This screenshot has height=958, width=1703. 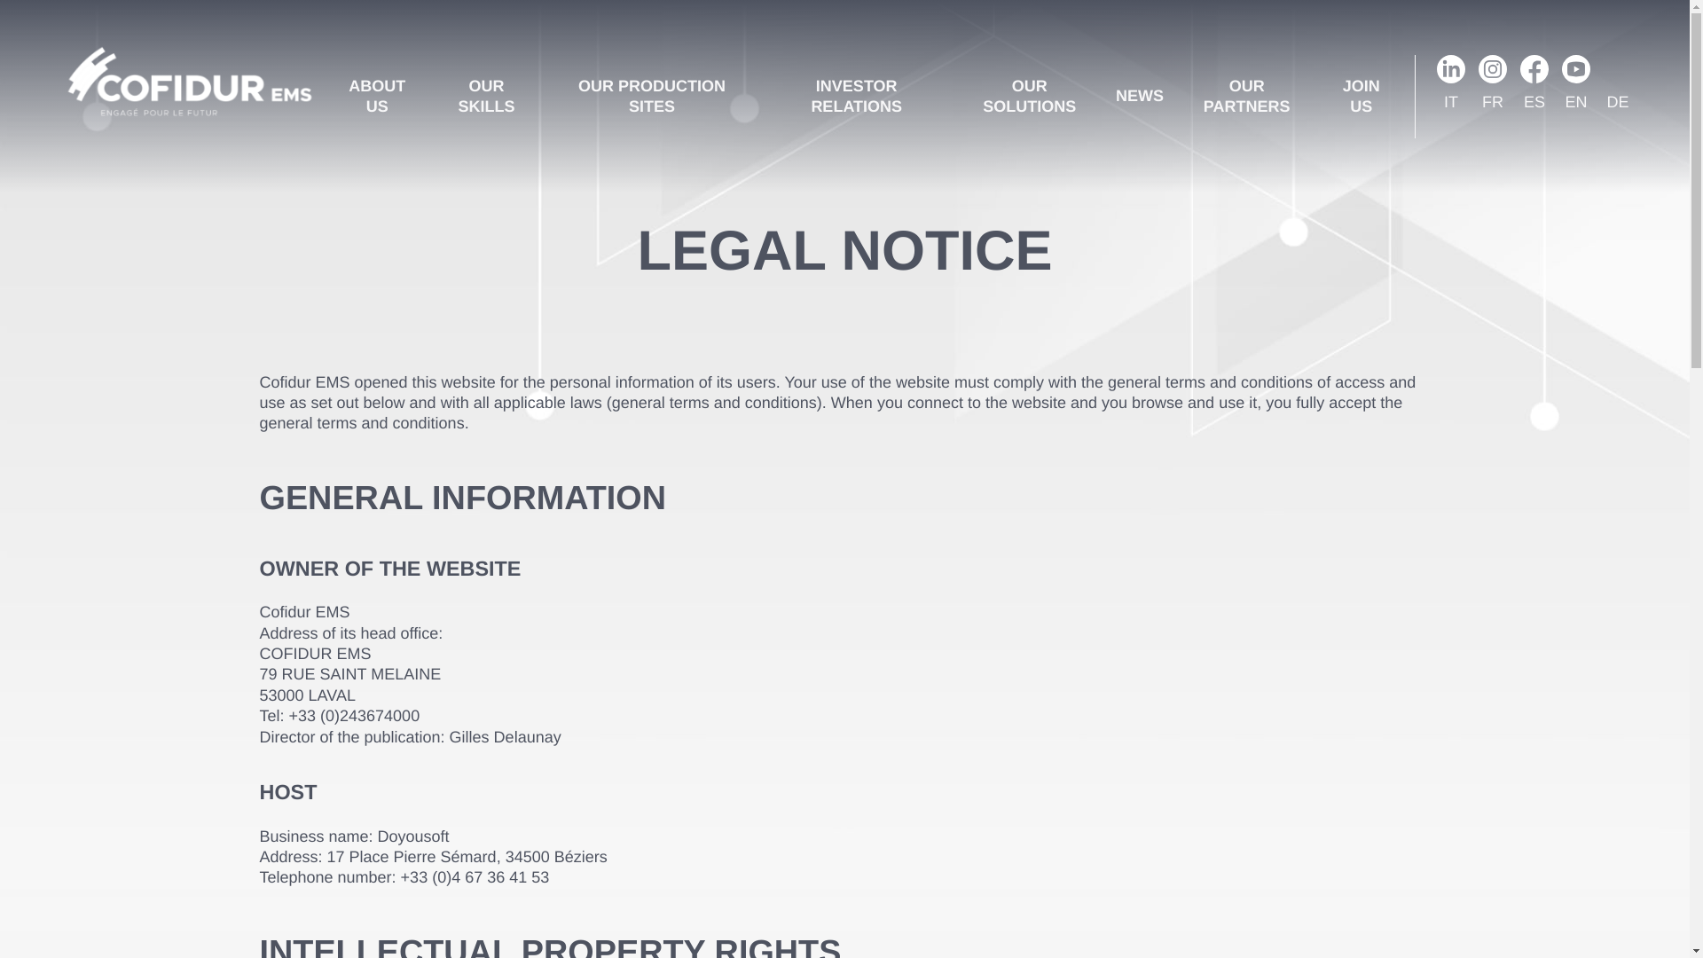 What do you see at coordinates (486, 96) in the screenshot?
I see `OUR SKILLS` at bounding box center [486, 96].